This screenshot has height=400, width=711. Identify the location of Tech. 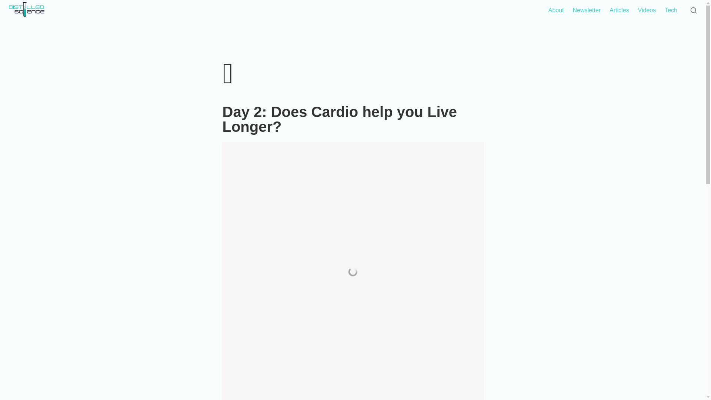
(671, 10).